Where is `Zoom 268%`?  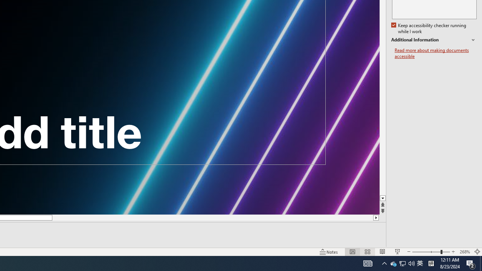
Zoom 268% is located at coordinates (465, 251).